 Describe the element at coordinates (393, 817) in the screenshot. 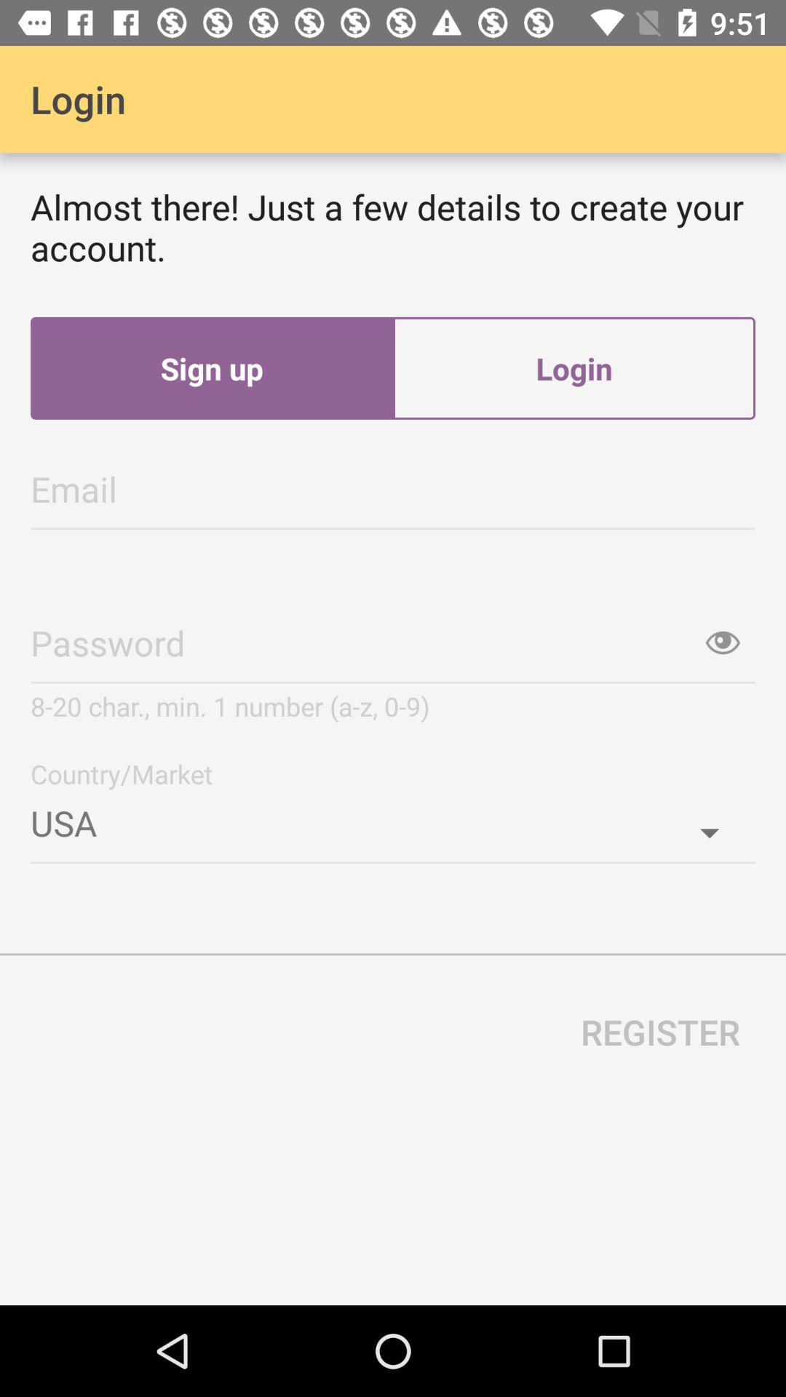

I see `turn off the usa` at that location.